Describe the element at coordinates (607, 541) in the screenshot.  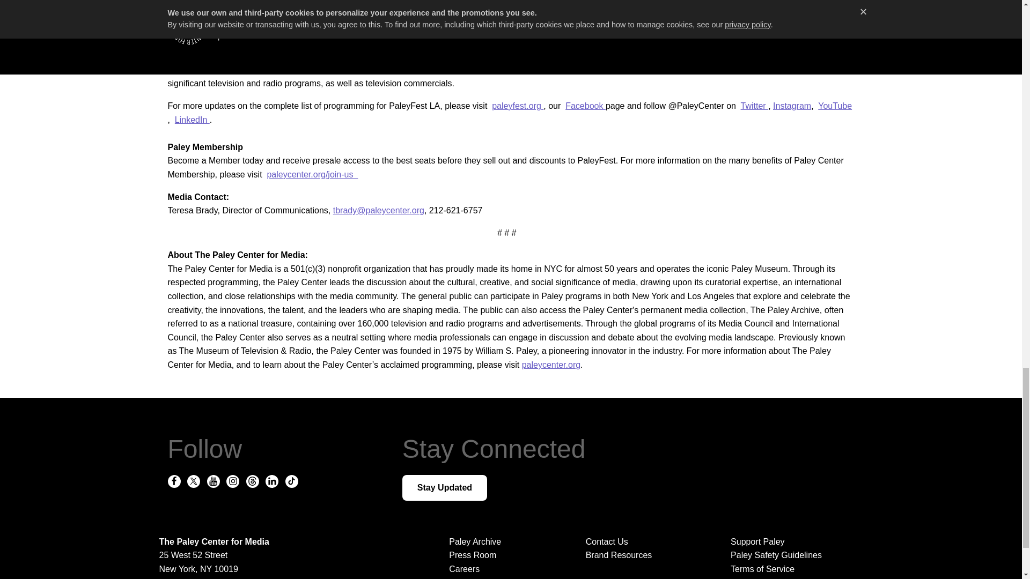
I see `Contact Us` at that location.